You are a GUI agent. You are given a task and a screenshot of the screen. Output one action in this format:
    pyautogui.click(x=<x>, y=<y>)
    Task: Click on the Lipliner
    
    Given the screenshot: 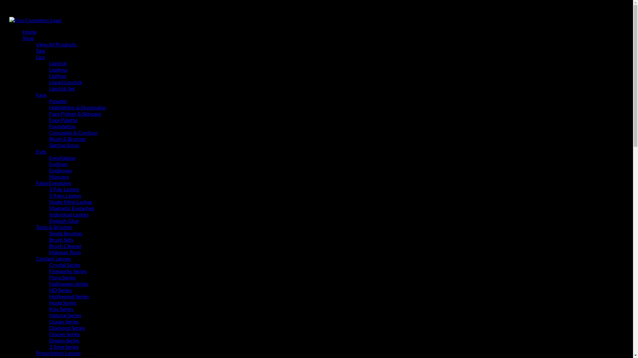 What is the action you would take?
    pyautogui.click(x=58, y=76)
    